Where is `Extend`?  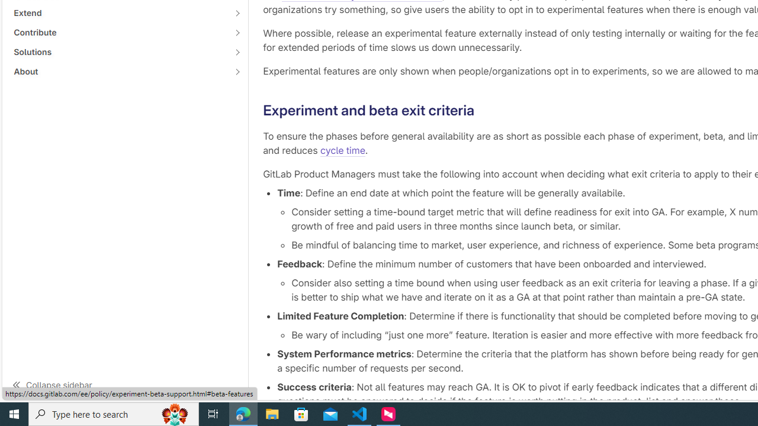 Extend is located at coordinates (118, 13).